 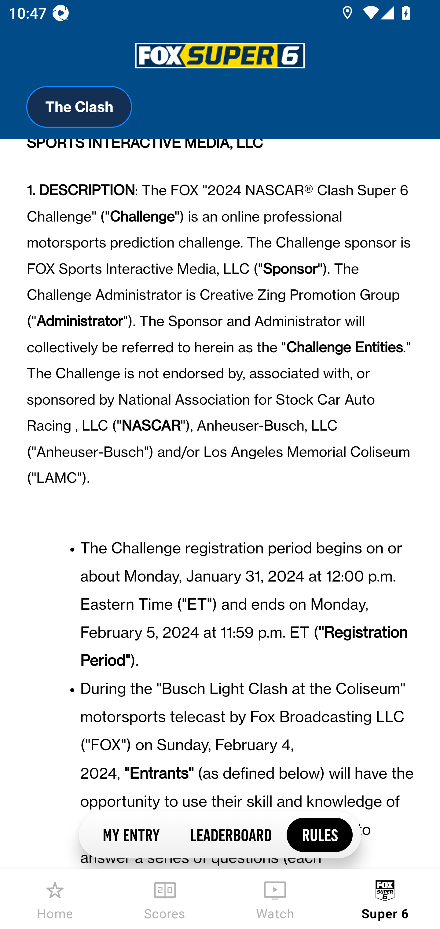 What do you see at coordinates (131, 834) in the screenshot?
I see `MY ENTRY` at bounding box center [131, 834].